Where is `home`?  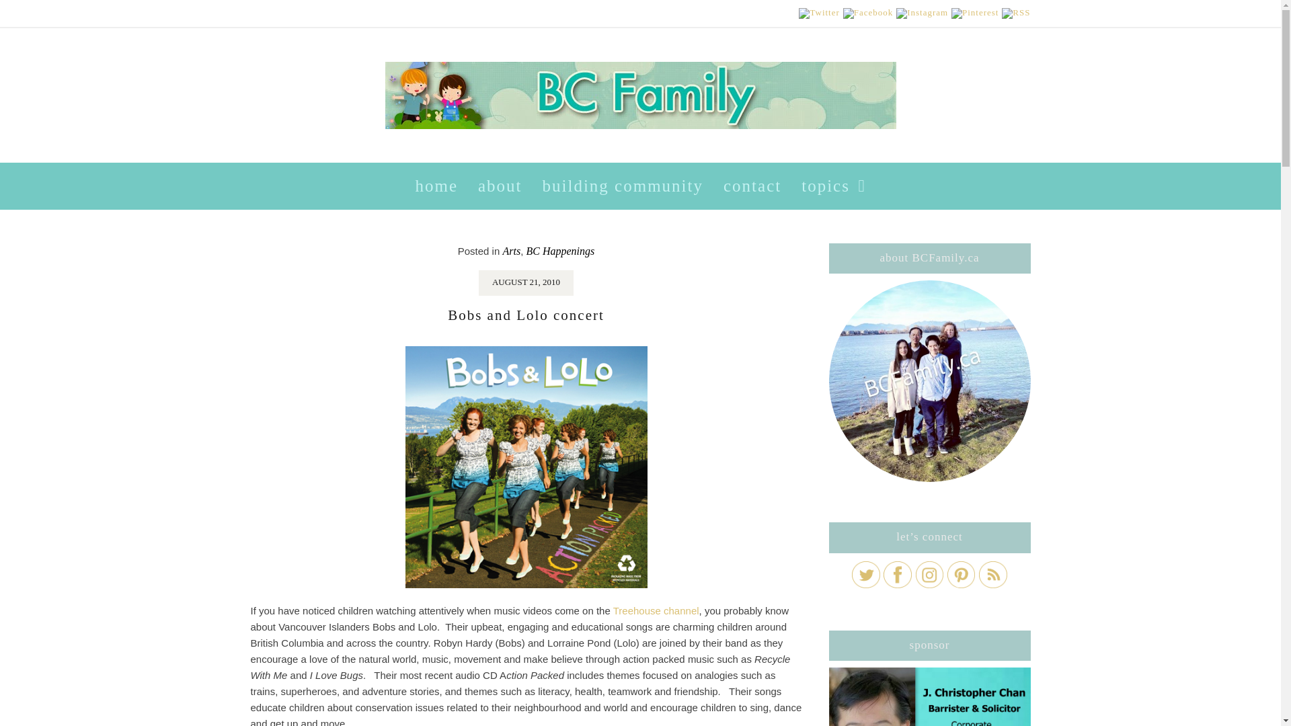 home is located at coordinates (436, 186).